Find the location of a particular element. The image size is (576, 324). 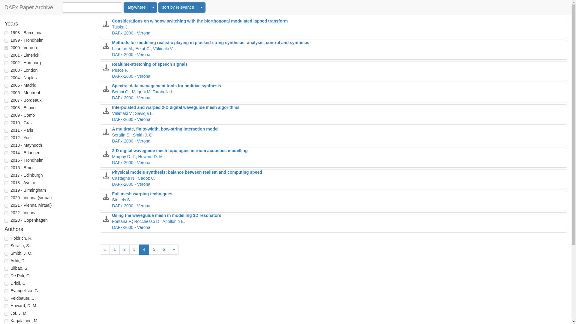

2014 is located at coordinates (7, 153).